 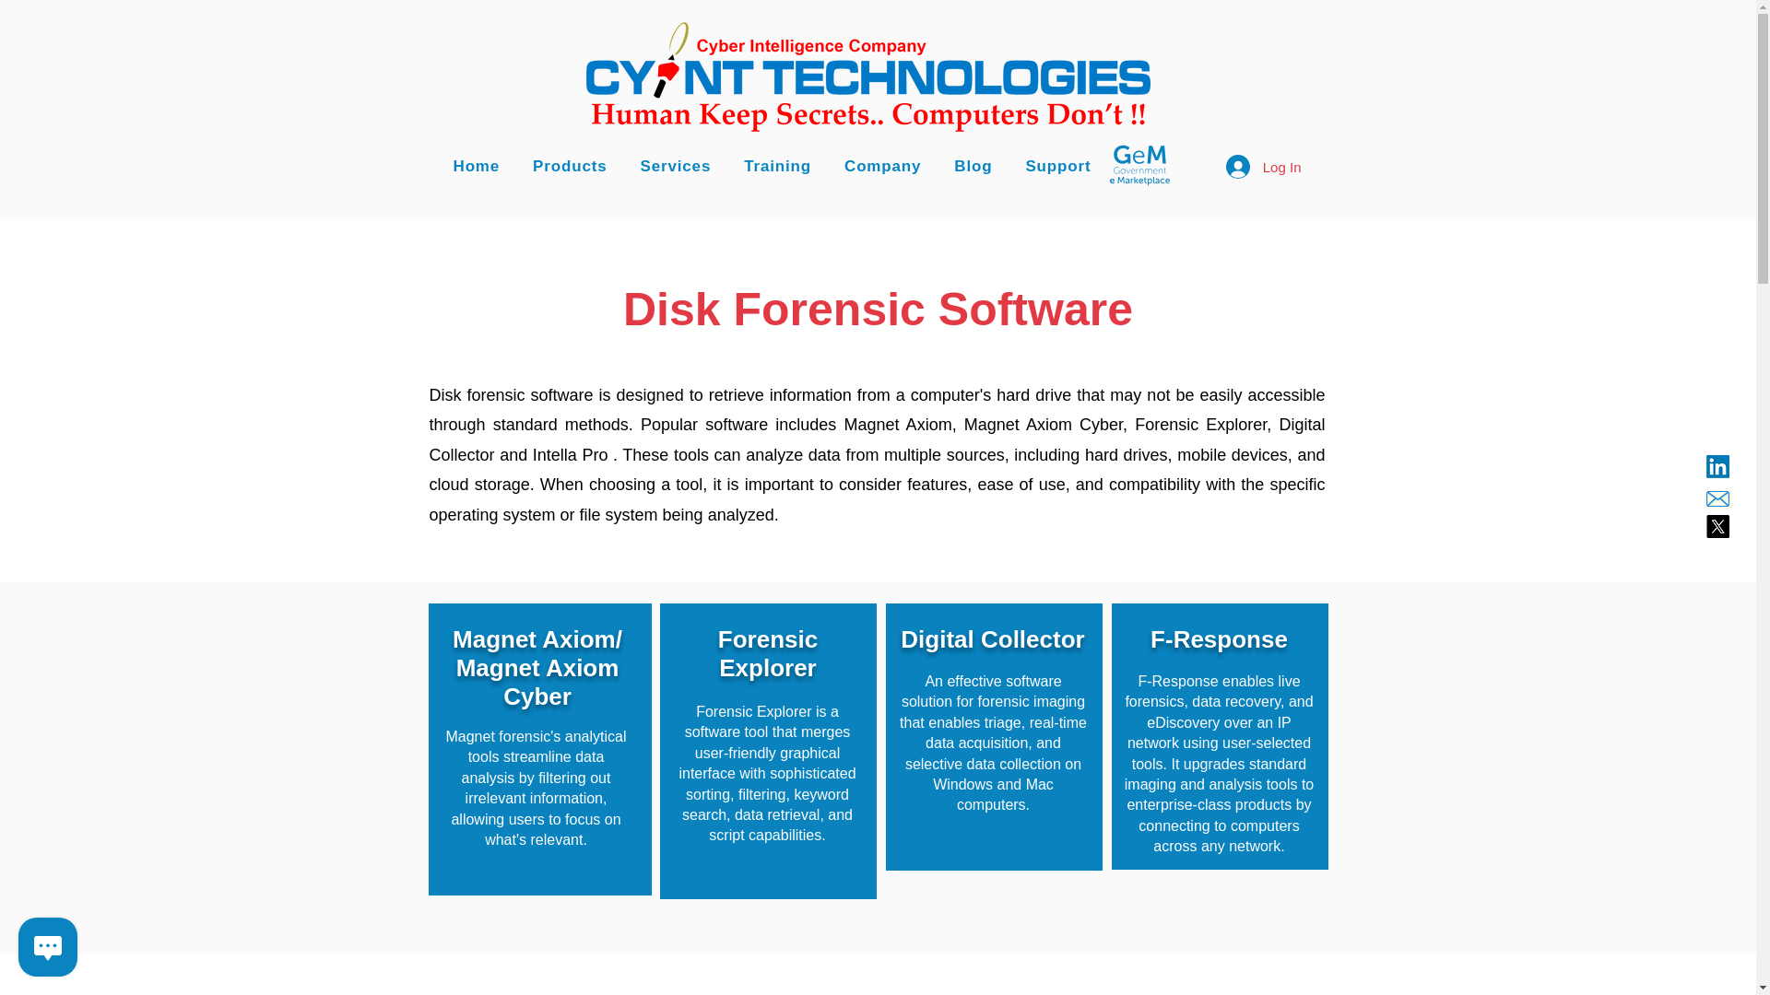 I want to click on Wix Chat, so click(x=43, y=952).